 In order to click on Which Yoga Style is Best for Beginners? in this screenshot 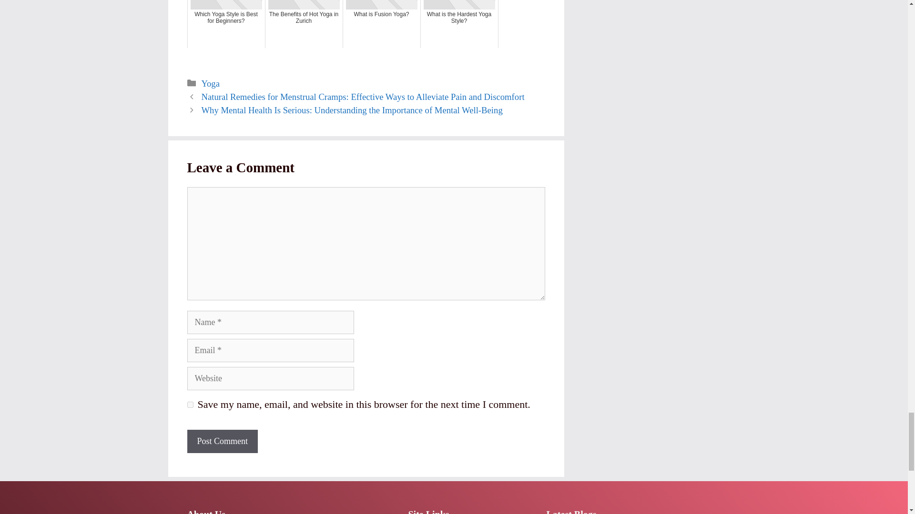, I will do `click(226, 24)`.